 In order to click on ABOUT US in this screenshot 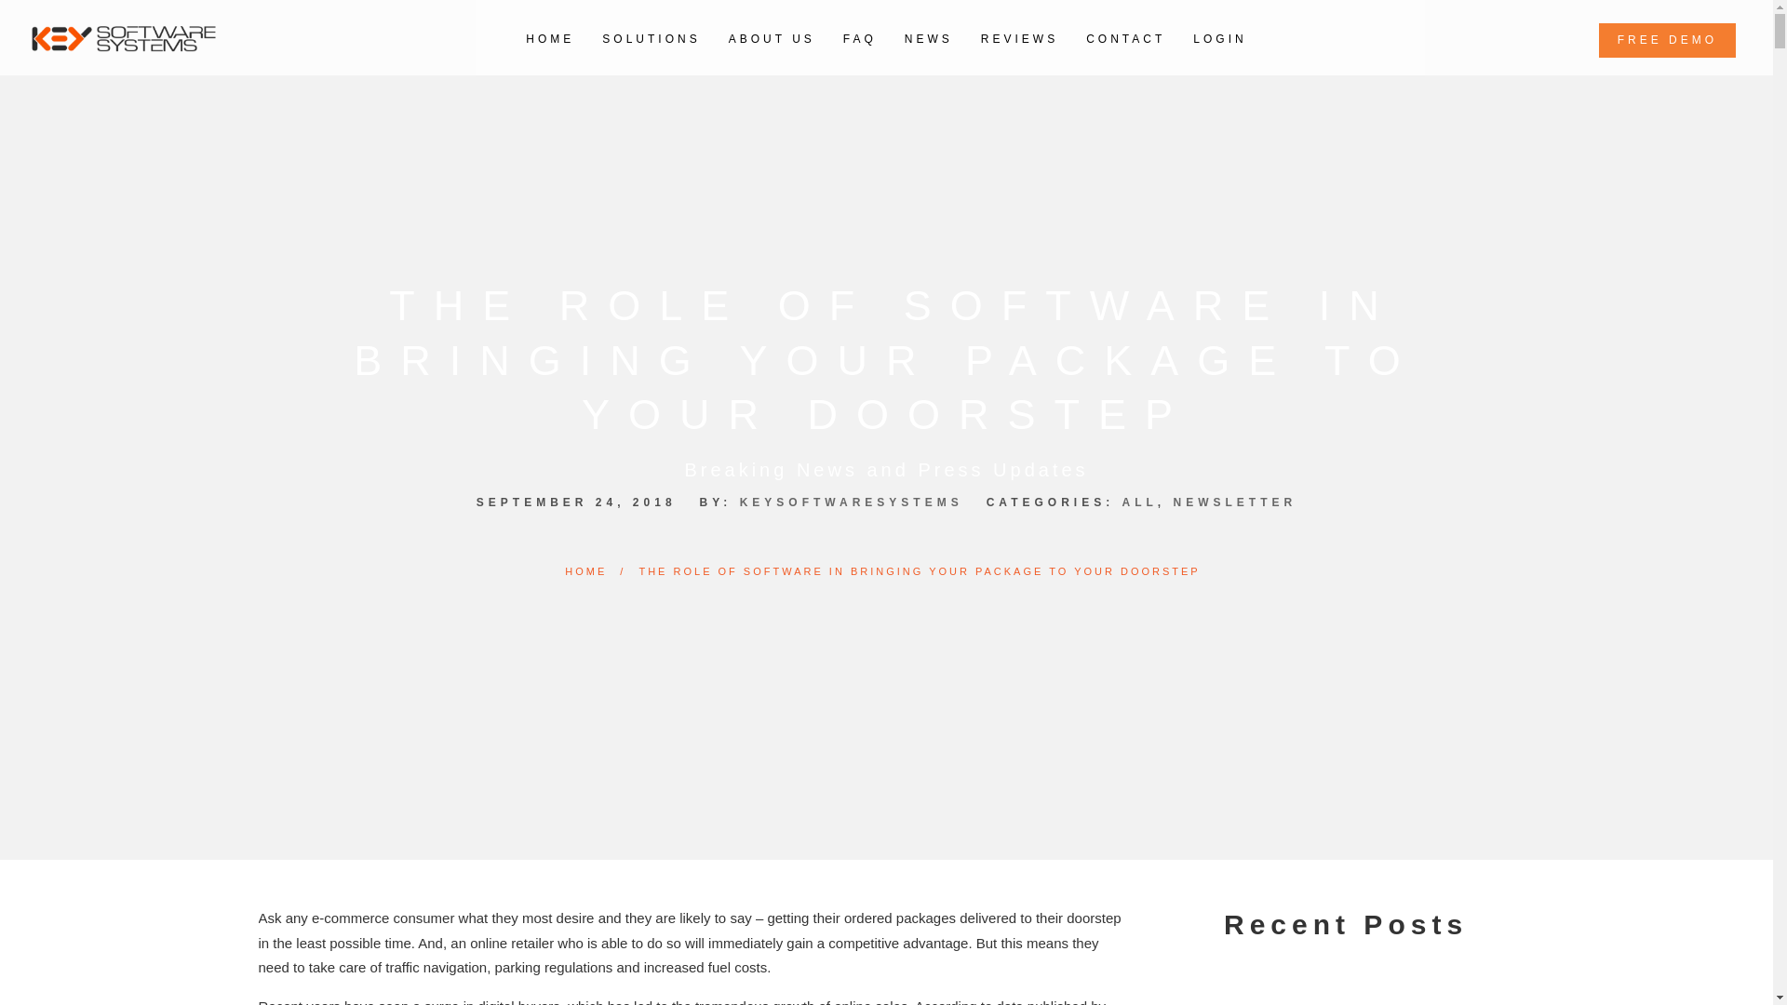, I will do `click(772, 37)`.